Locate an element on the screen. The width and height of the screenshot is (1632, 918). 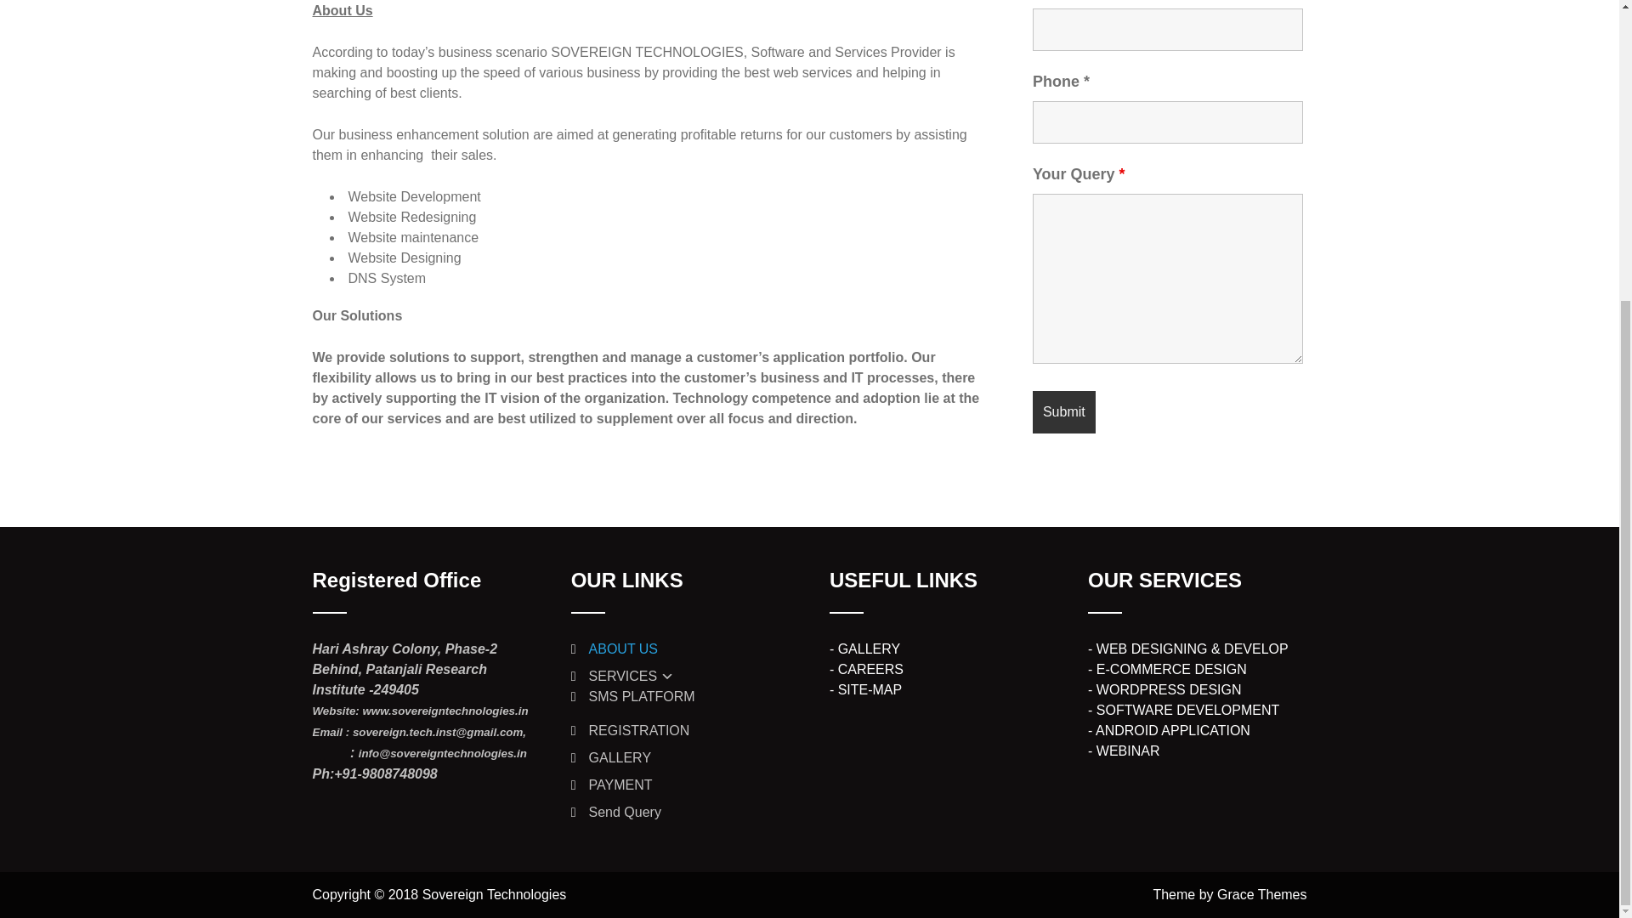
- SOFTWARE DEVELOPMENT is located at coordinates (1183, 710).